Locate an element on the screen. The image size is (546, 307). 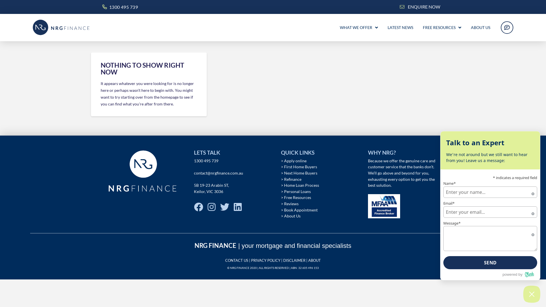
contact@nrgfinance.com.au is located at coordinates (218, 173).